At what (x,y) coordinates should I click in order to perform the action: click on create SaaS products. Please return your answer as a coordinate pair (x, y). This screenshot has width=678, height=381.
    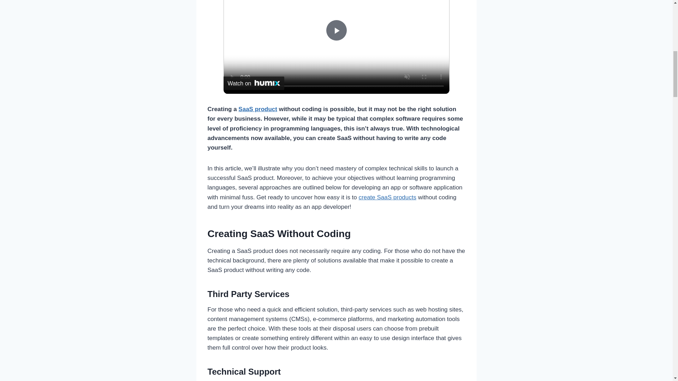
    Looking at the image, I should click on (387, 197).